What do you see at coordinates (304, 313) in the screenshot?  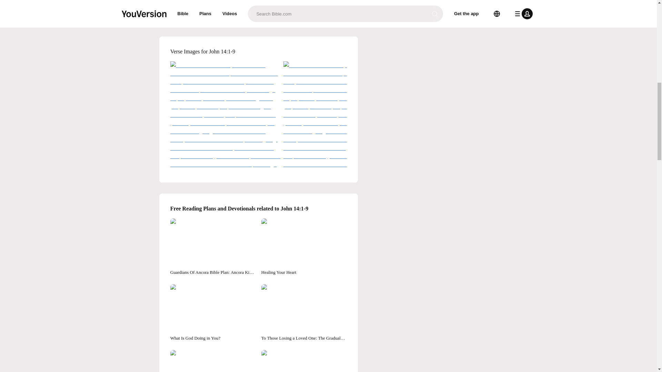 I see `To Those Losing a Loved One: The Gradual Goodbye` at bounding box center [304, 313].